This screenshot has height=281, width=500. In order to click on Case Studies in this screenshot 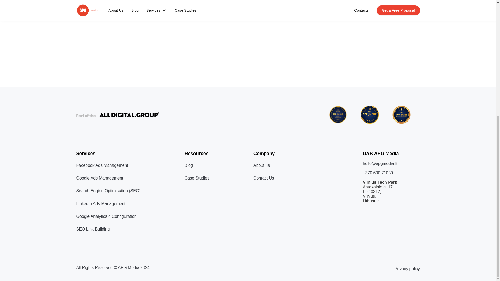, I will do `click(197, 178)`.